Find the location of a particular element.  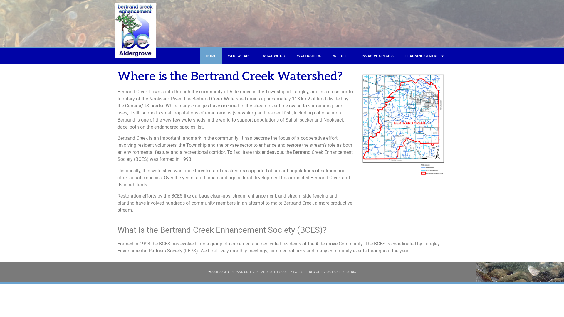

LEARNING CENTRE is located at coordinates (424, 56).